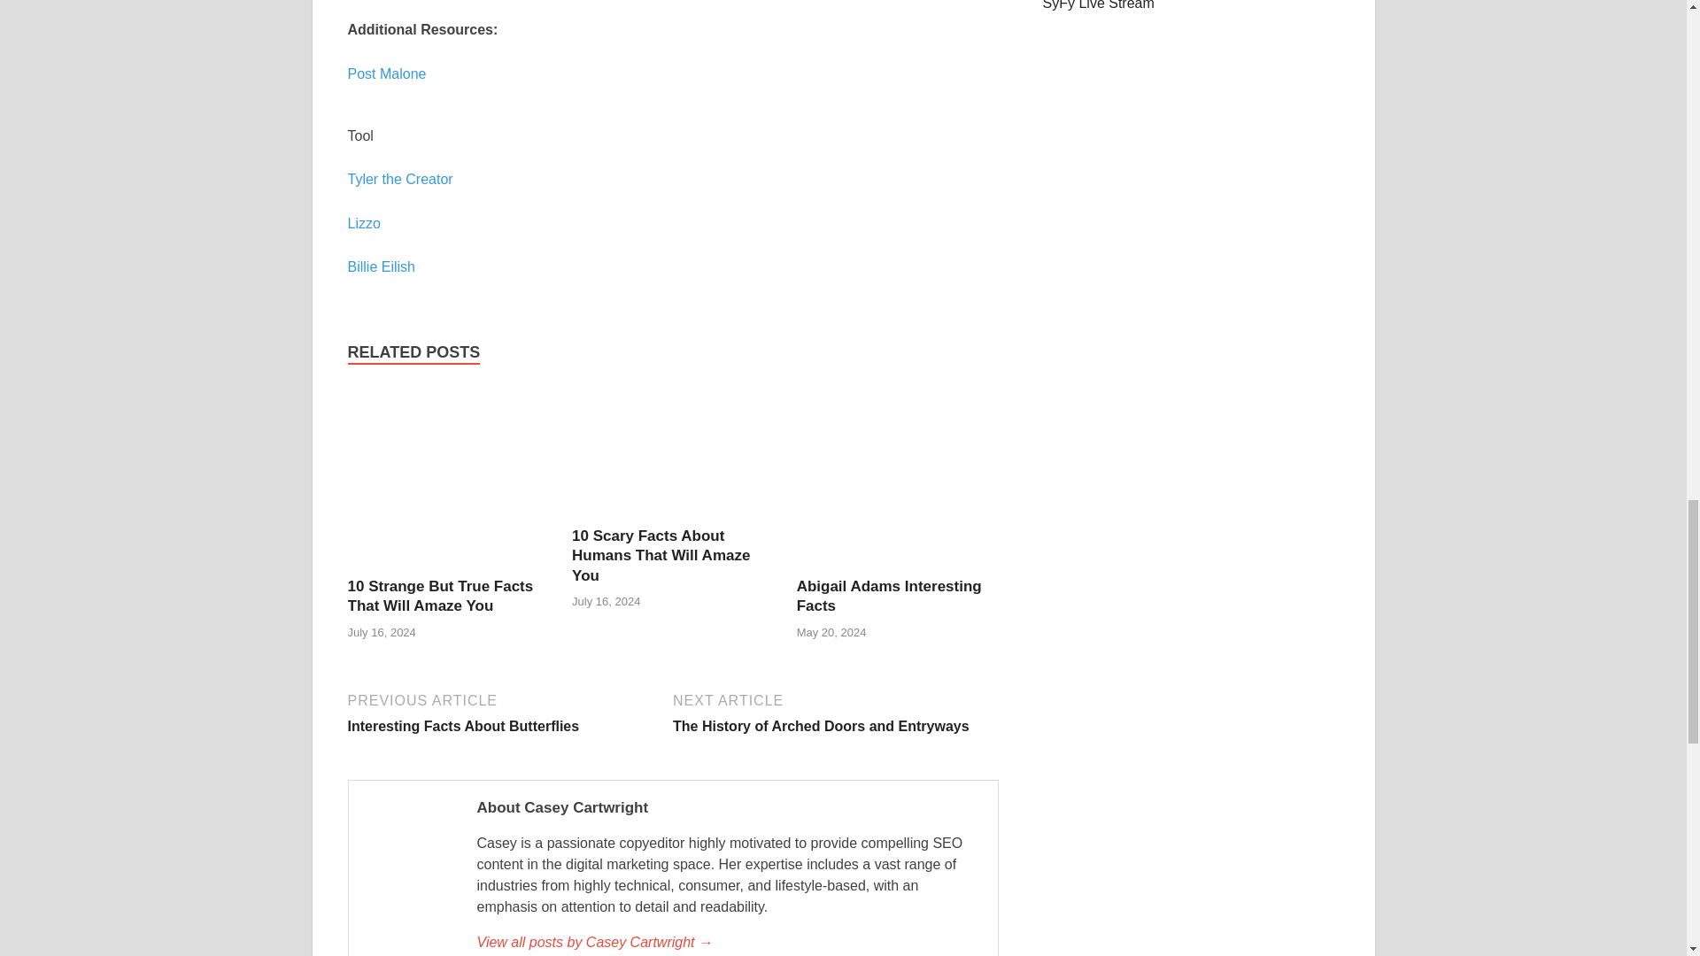  I want to click on Post Malone, so click(448, 566).